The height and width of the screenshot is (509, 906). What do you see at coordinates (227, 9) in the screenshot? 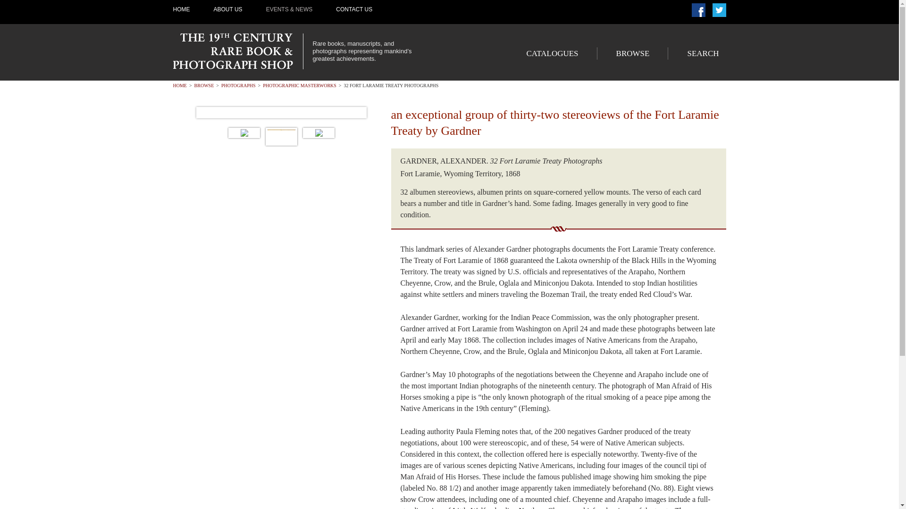
I see `ABOUT US` at bounding box center [227, 9].